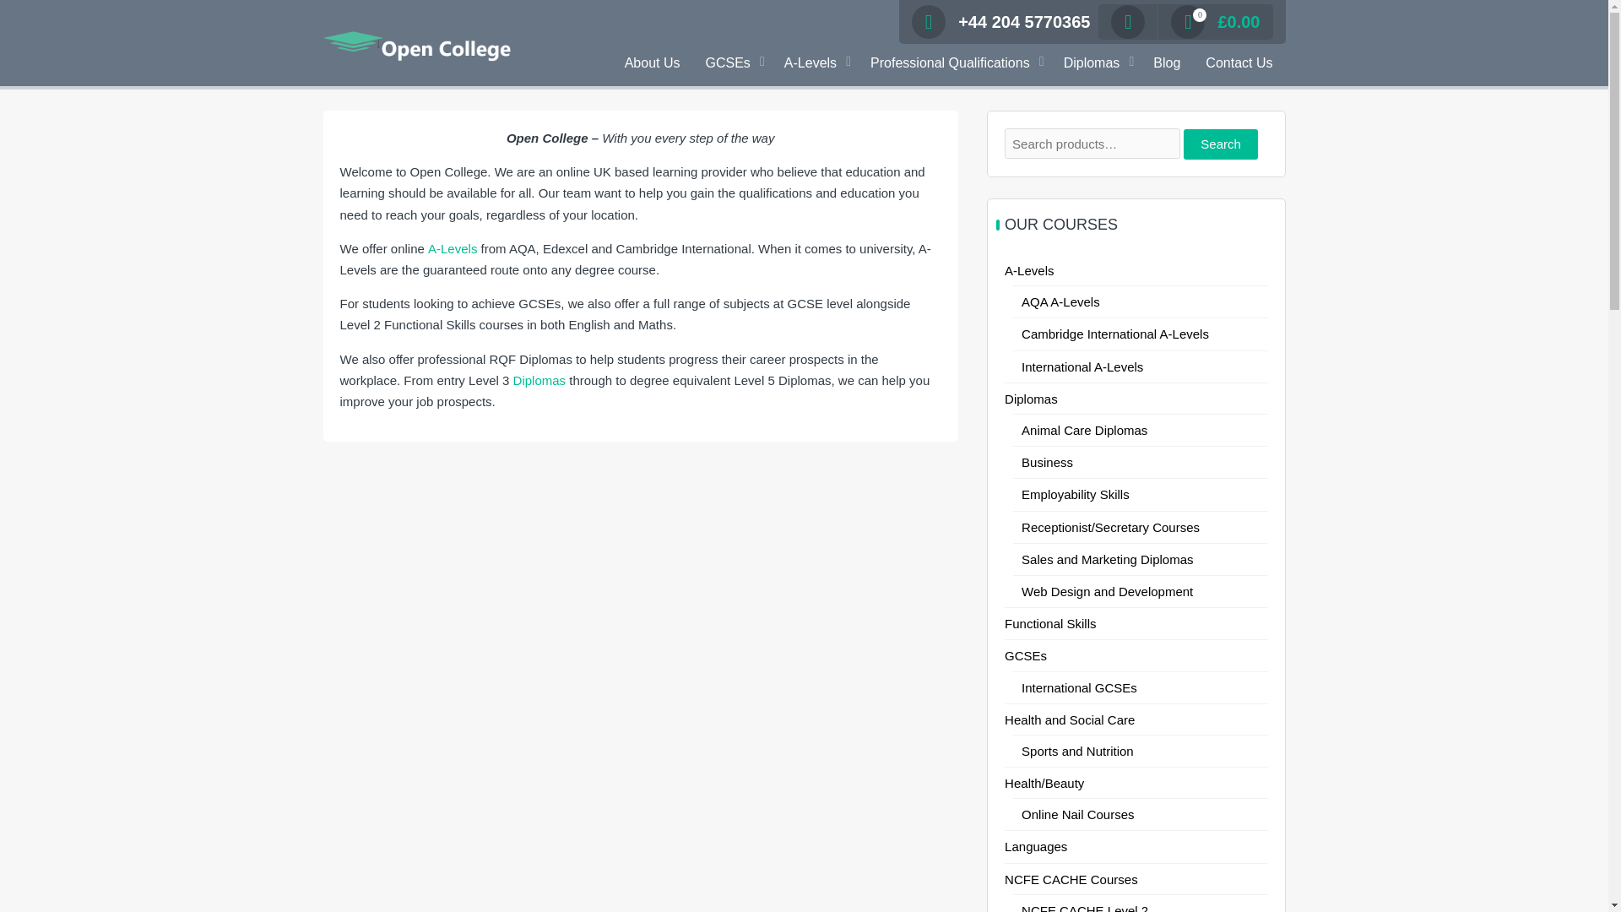 This screenshot has width=1621, height=912. What do you see at coordinates (1089, 185) in the screenshot?
I see `Login` at bounding box center [1089, 185].